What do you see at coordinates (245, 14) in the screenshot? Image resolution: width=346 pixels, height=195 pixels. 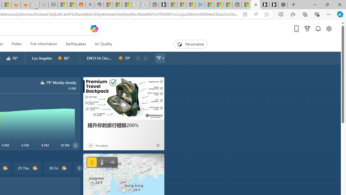 I see `App available. Install Microsoft Start Weather` at bounding box center [245, 14].